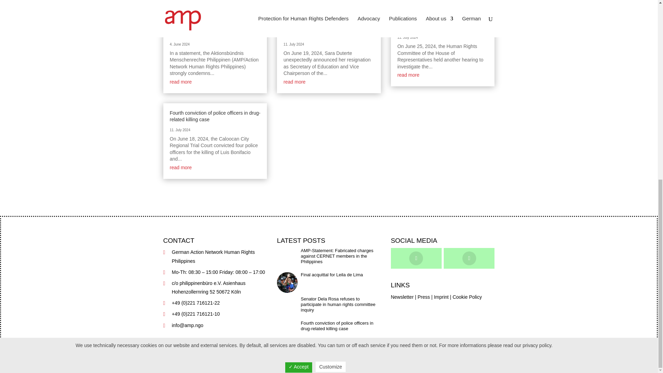  What do you see at coordinates (181, 82) in the screenshot?
I see `read more` at bounding box center [181, 82].